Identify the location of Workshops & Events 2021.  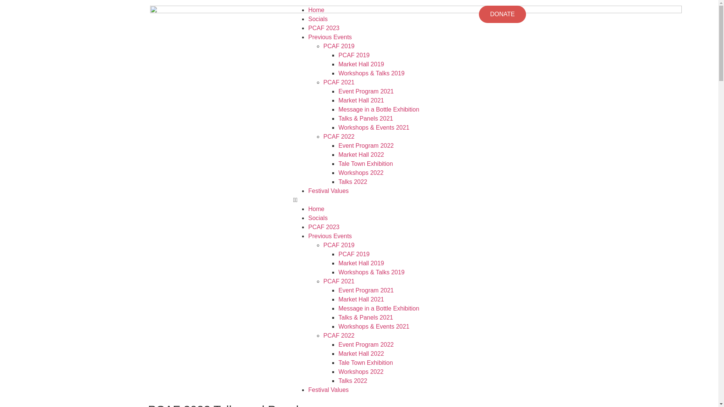
(374, 127).